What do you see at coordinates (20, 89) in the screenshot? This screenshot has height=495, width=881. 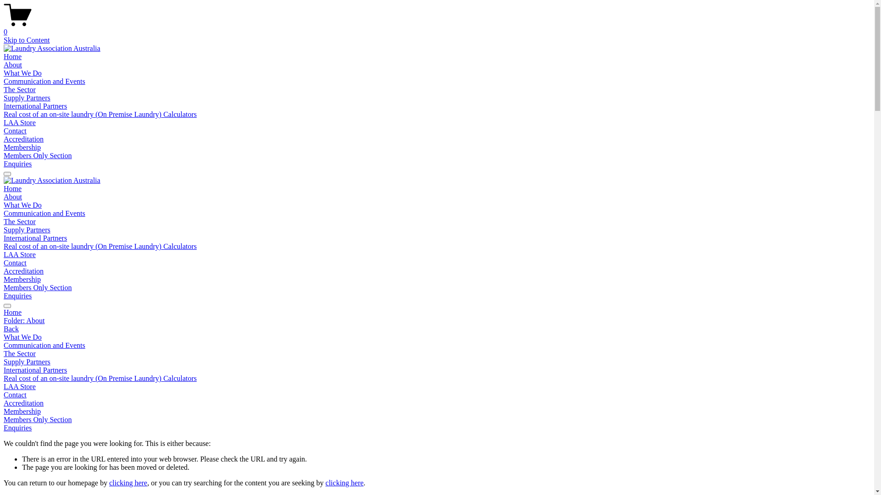 I see `The Sector` at bounding box center [20, 89].